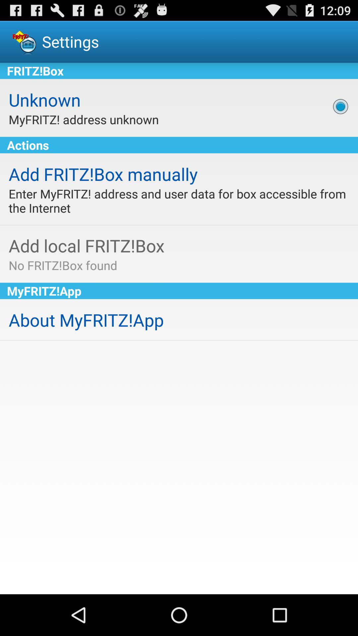 The height and width of the screenshot is (636, 358). Describe the element at coordinates (179, 145) in the screenshot. I see `launch icon above the add fritz box app` at that location.